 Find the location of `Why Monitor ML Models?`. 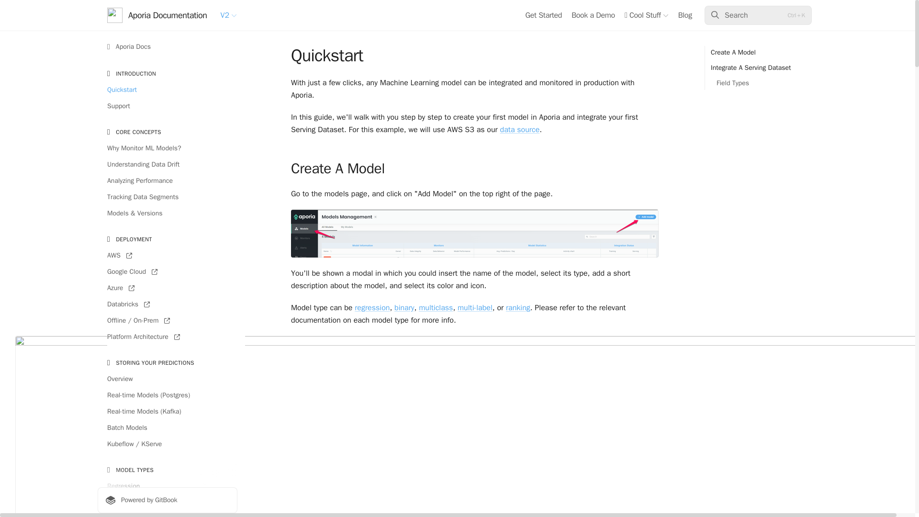

Why Monitor ML Models? is located at coordinates (167, 148).